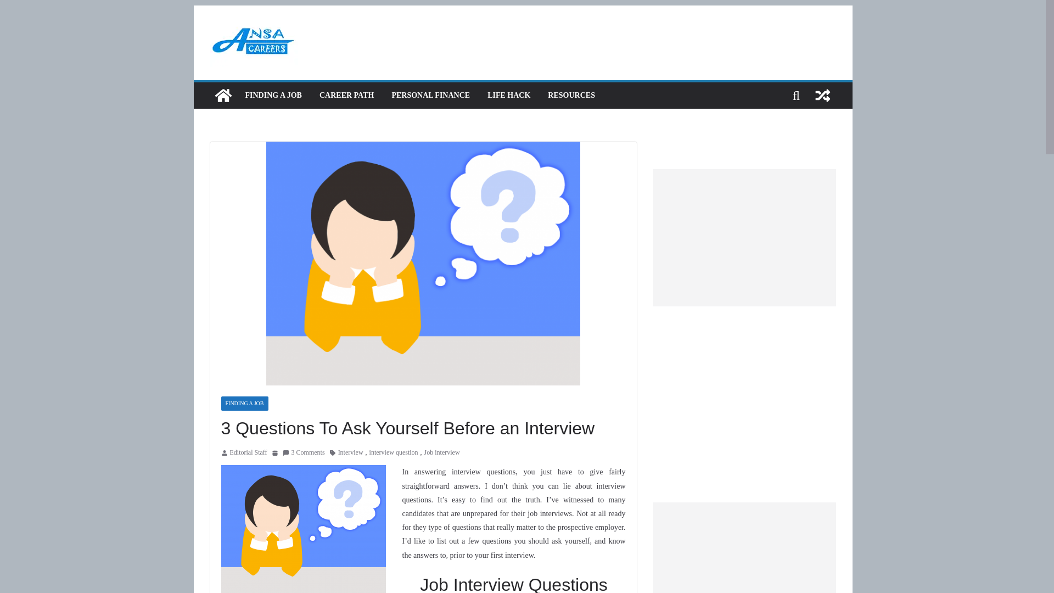 This screenshot has height=593, width=1054. I want to click on 10:30 am, so click(274, 452).